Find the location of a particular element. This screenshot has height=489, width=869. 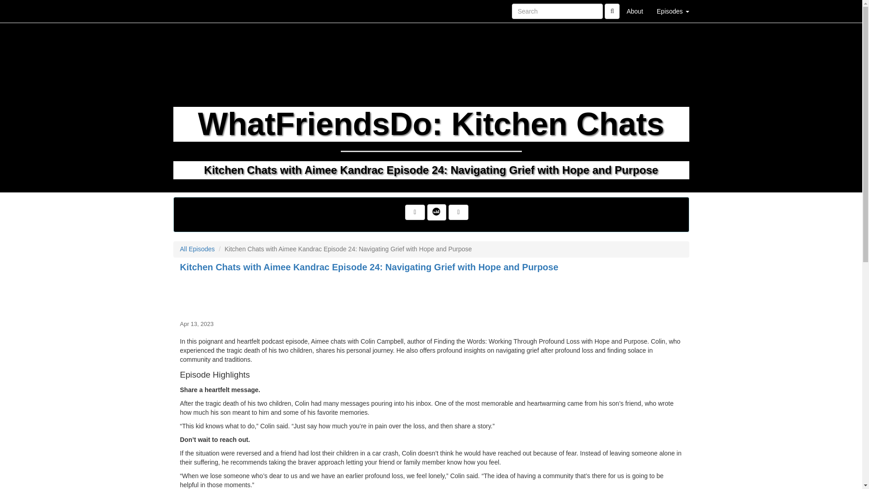

All Episodes is located at coordinates (197, 249).